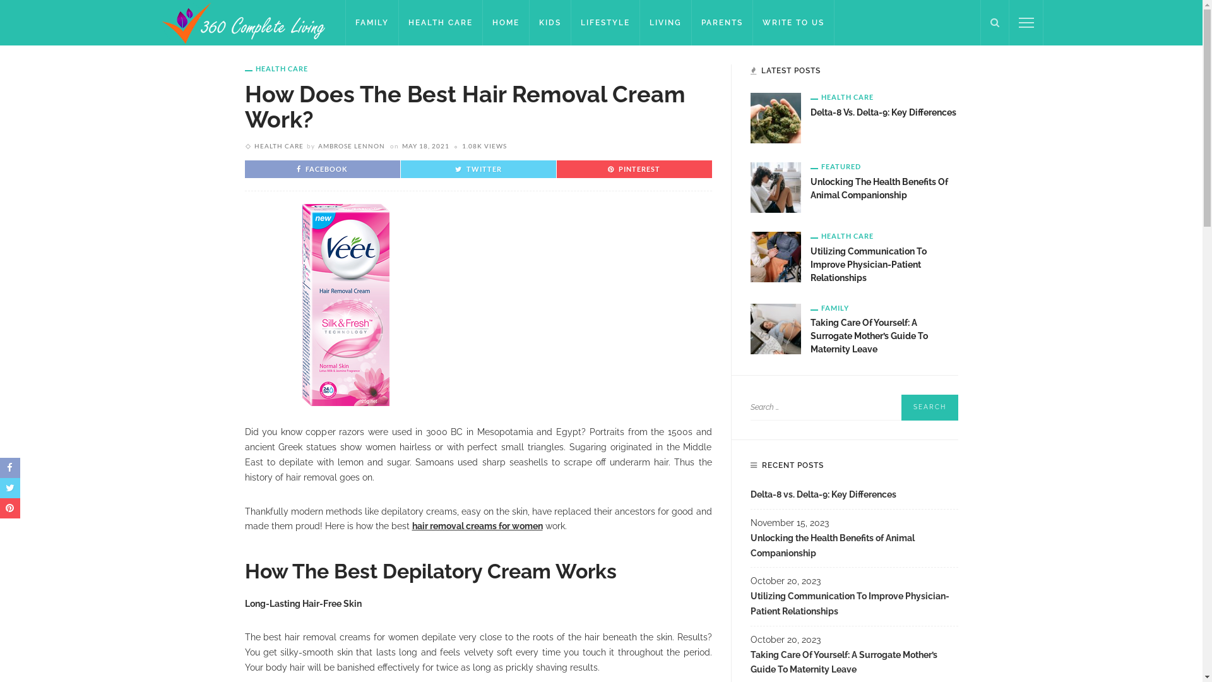 The width and height of the screenshot is (1212, 682). What do you see at coordinates (884, 112) in the screenshot?
I see `Delta-8 Vs. Delta-9: Key Differences` at bounding box center [884, 112].